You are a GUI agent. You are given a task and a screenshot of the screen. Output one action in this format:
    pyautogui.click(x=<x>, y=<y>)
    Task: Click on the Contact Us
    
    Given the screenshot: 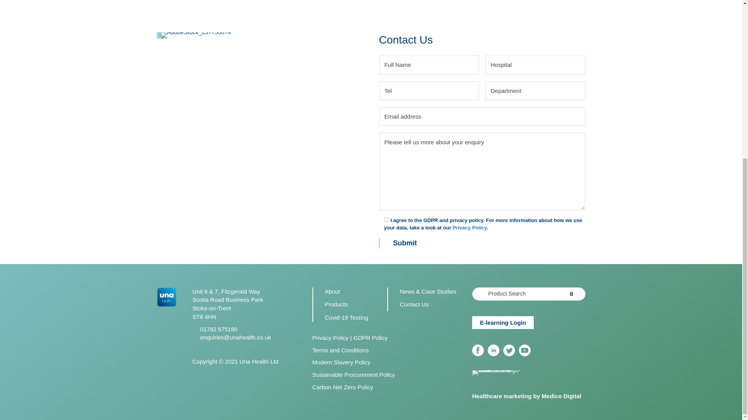 What is the action you would take?
    pyautogui.click(x=414, y=304)
    